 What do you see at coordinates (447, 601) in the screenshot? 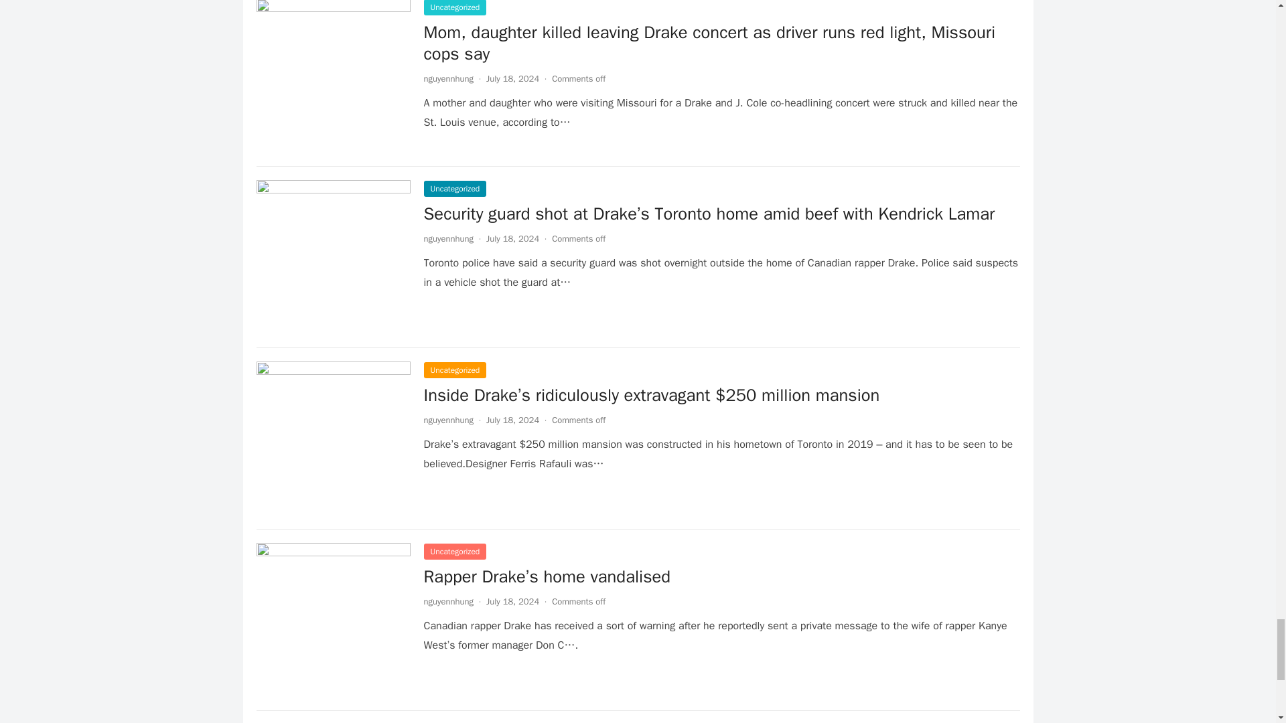
I see `Posts by nguyennhung` at bounding box center [447, 601].